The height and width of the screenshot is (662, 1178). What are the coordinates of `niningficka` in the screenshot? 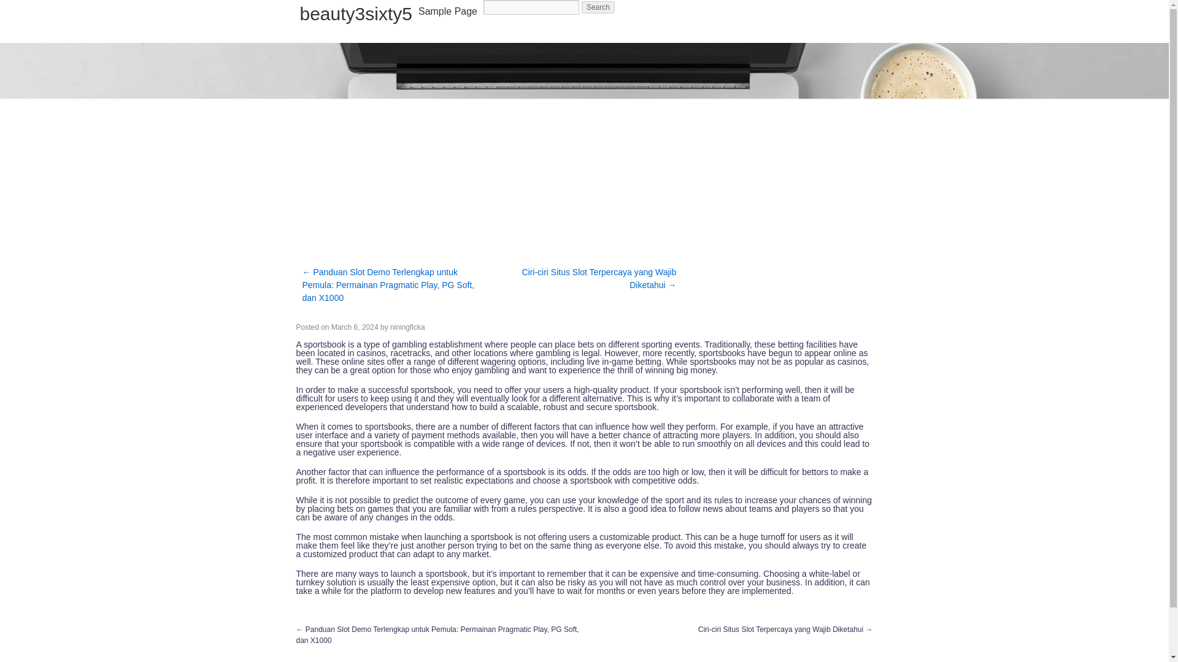 It's located at (407, 327).